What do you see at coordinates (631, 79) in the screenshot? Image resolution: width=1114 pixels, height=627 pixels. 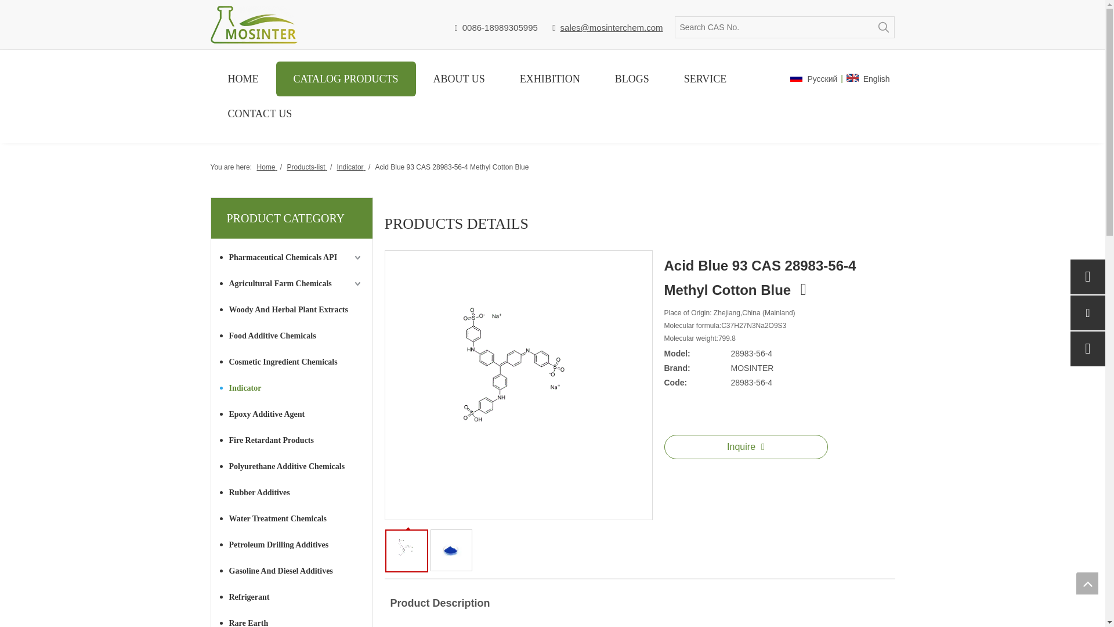 I see `BLOGS` at bounding box center [631, 79].